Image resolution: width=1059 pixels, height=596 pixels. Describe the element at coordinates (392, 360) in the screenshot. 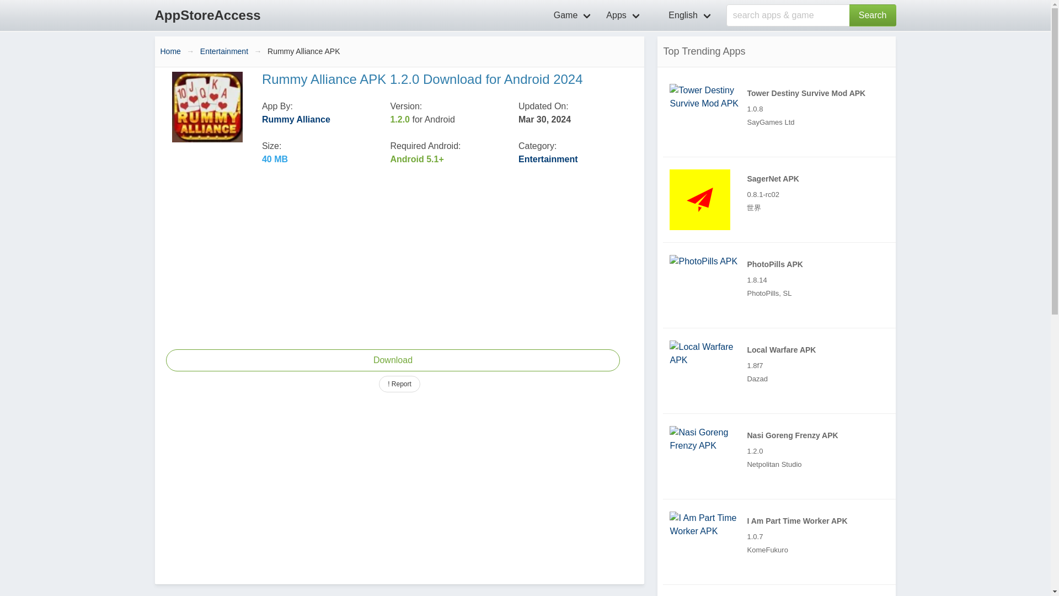

I see `Rummy Alliance APK 1.2.0 Download for Android 2024` at that location.